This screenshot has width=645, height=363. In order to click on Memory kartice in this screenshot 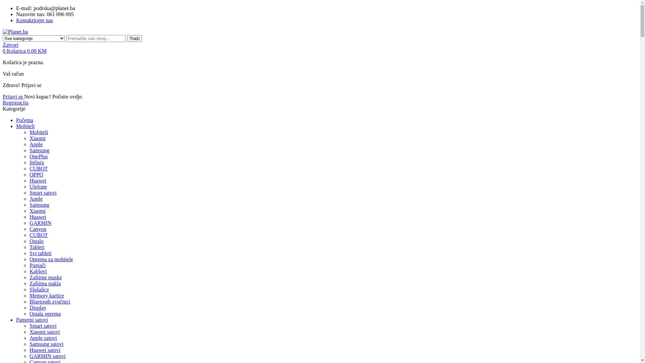, I will do `click(47, 296)`.